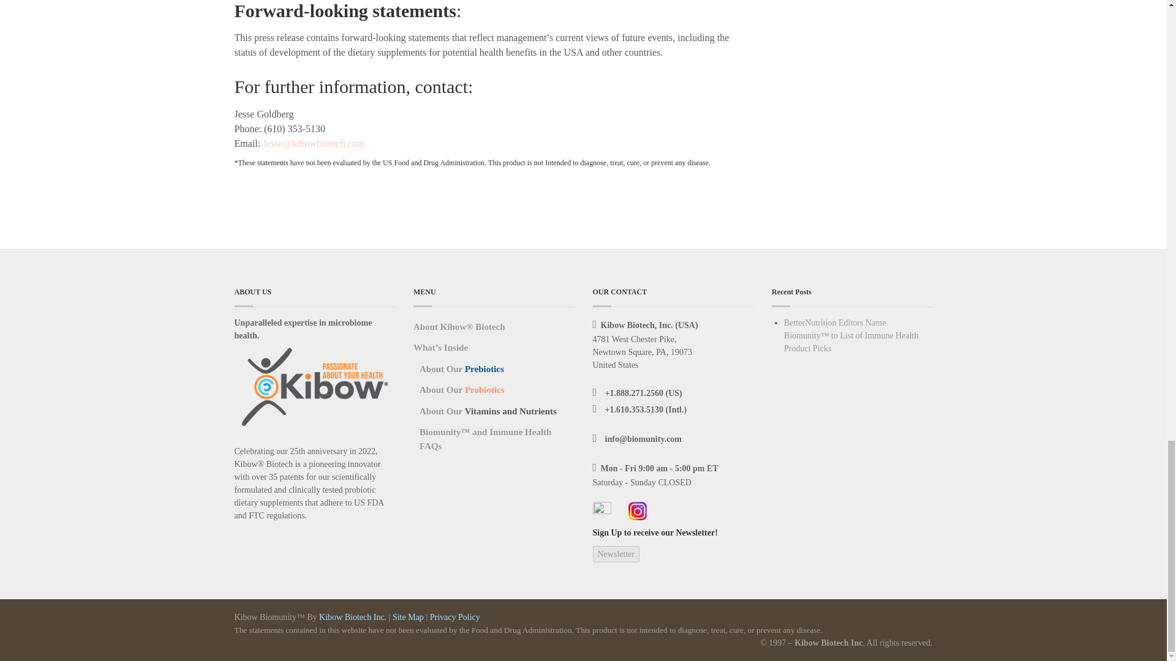 The image size is (1176, 661). Describe the element at coordinates (616, 555) in the screenshot. I see `News Letter` at that location.